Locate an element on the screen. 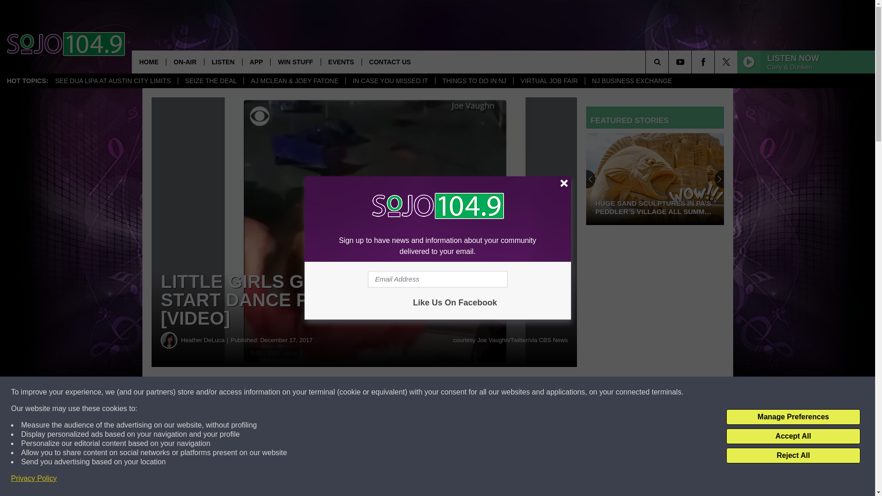 This screenshot has width=882, height=496. Manage Preferences is located at coordinates (793, 417).